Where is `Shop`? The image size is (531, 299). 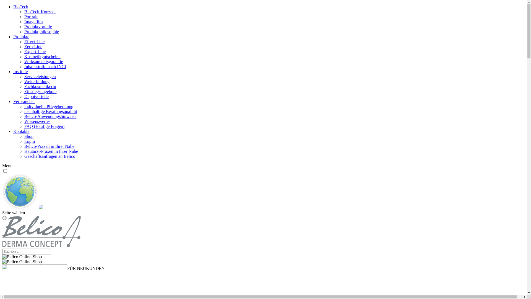 Shop is located at coordinates (29, 136).